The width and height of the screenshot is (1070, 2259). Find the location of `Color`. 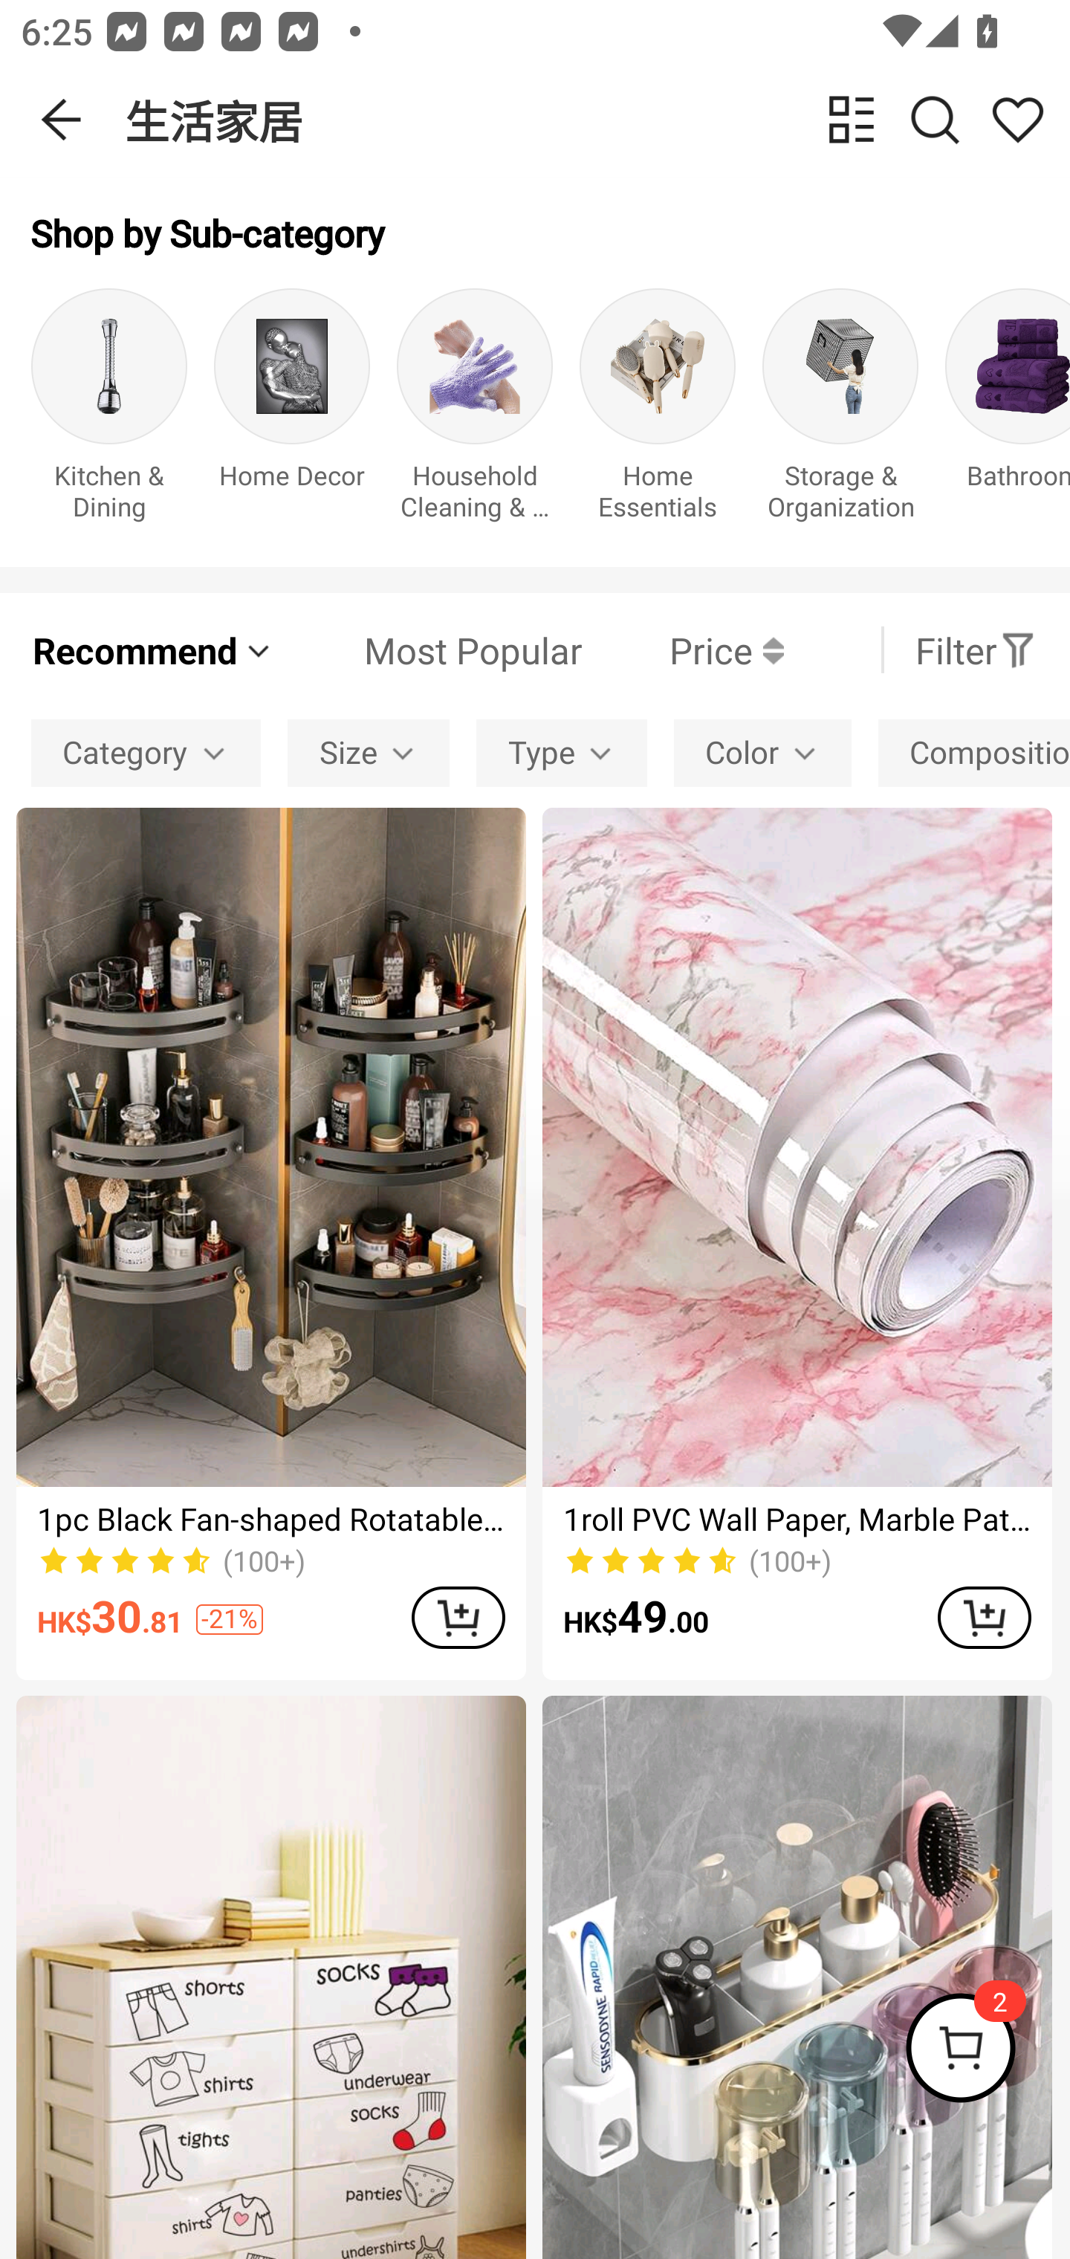

Color is located at coordinates (762, 752).